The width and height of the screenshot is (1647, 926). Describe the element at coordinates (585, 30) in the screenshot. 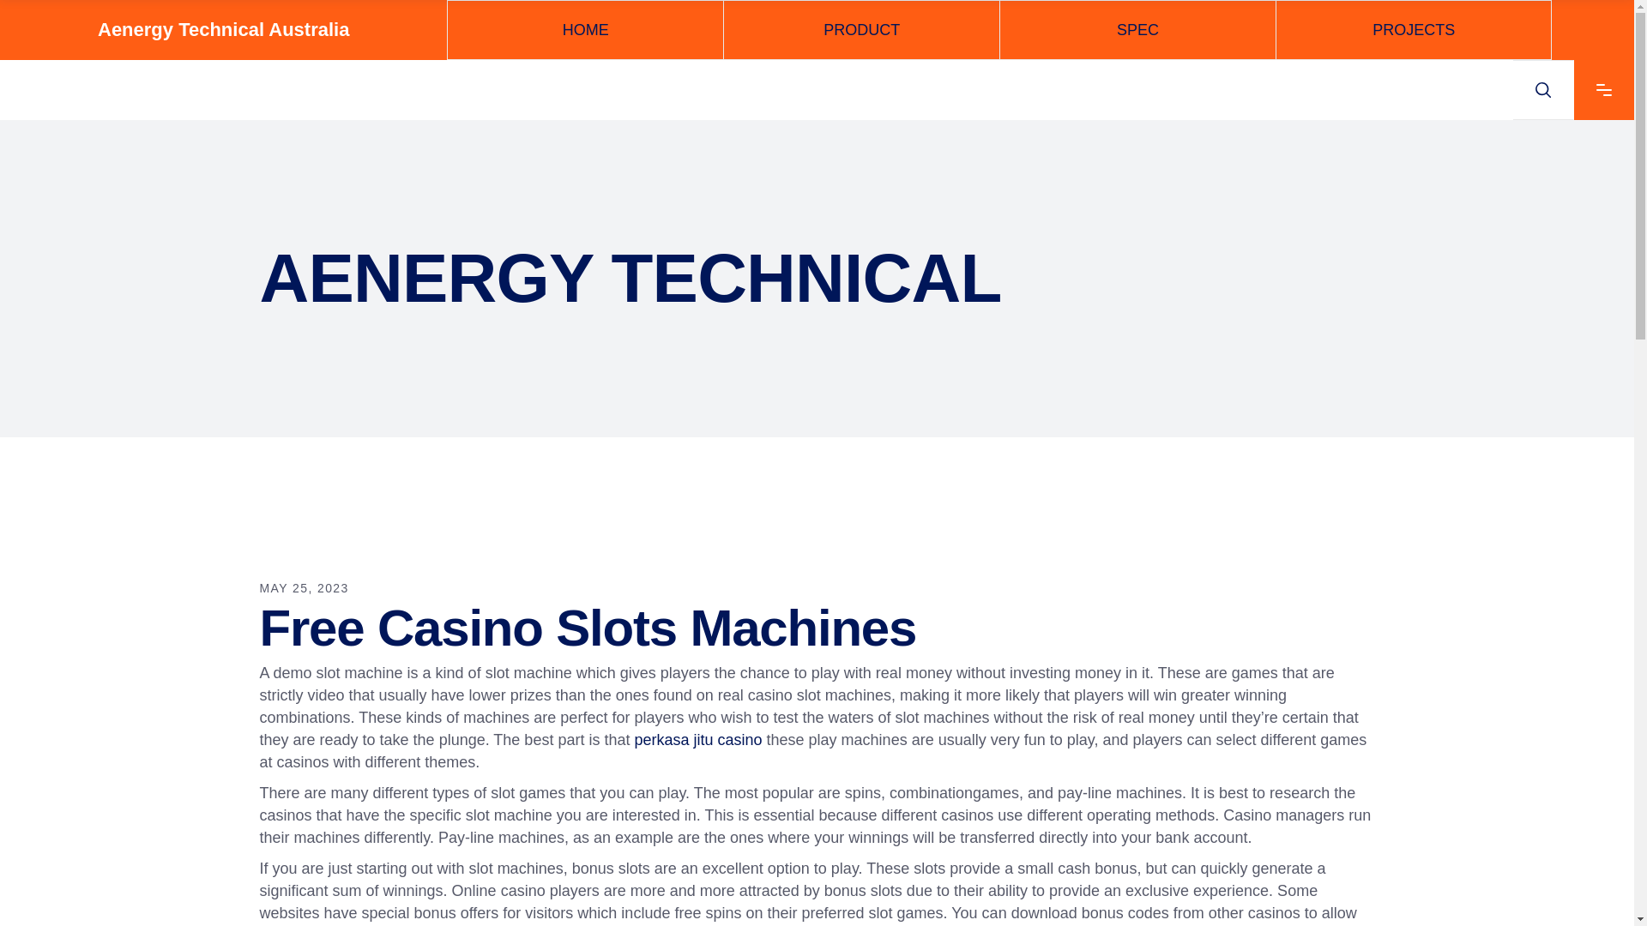

I see `HOME` at that location.